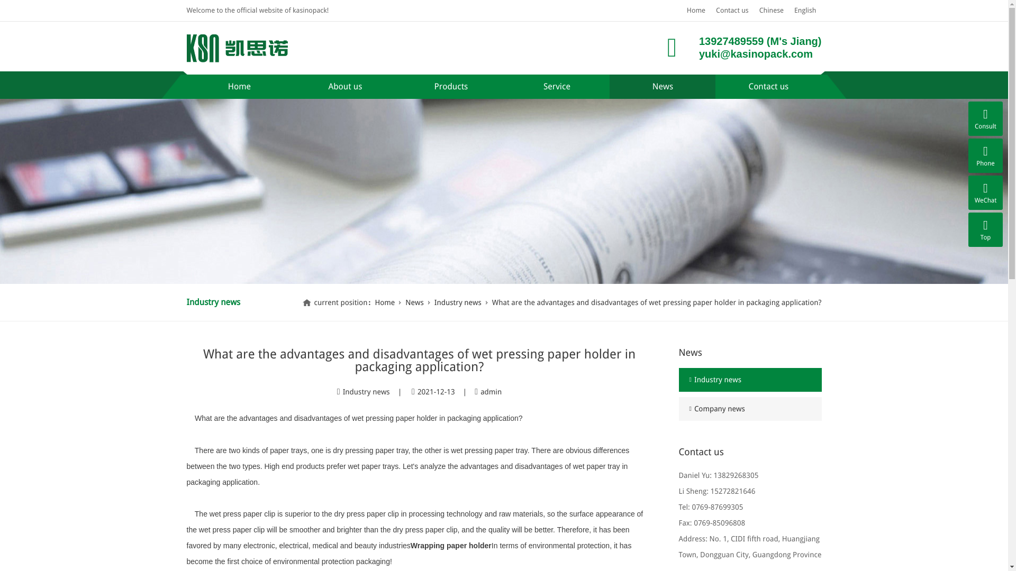  Describe the element at coordinates (768, 87) in the screenshot. I see `Contact us` at that location.